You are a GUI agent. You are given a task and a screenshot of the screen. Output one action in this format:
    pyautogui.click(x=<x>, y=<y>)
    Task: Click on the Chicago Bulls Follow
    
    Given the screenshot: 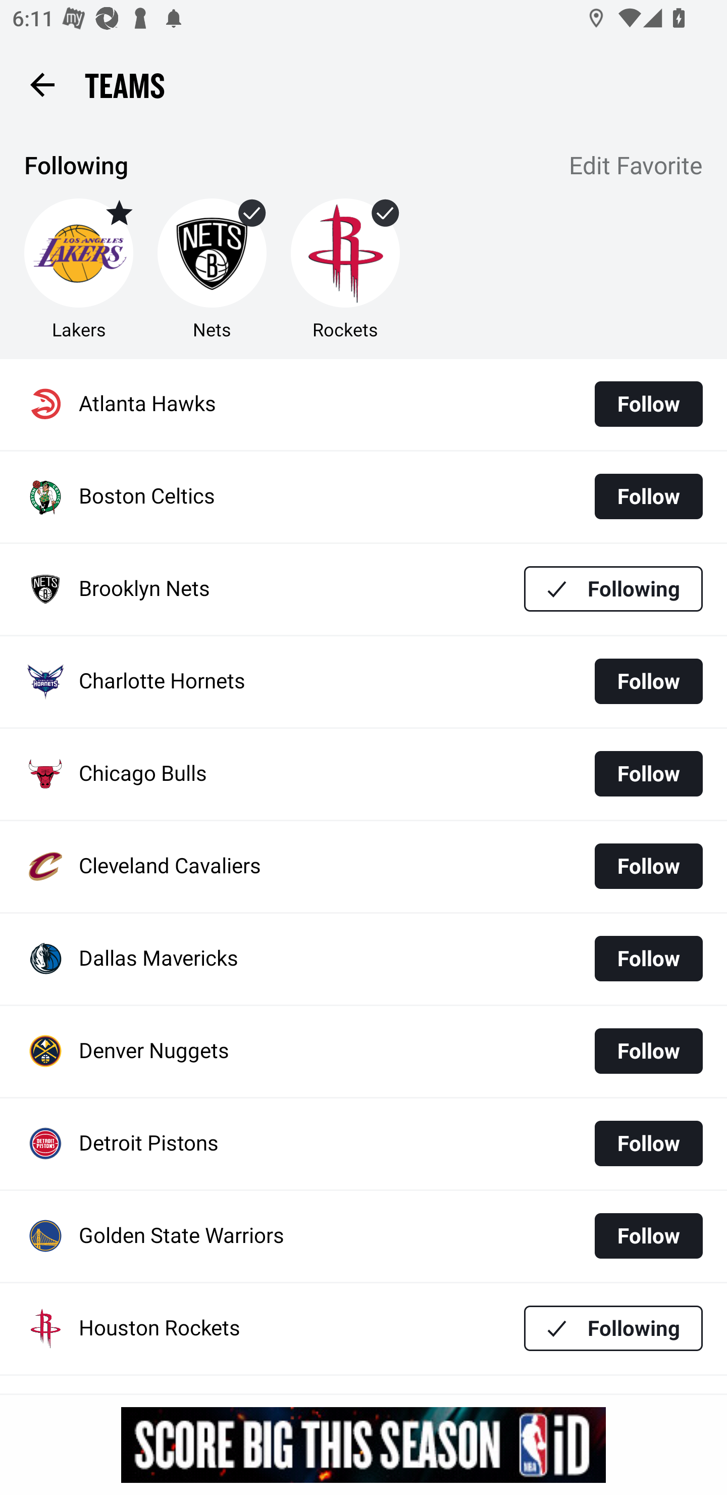 What is the action you would take?
    pyautogui.click(x=363, y=774)
    